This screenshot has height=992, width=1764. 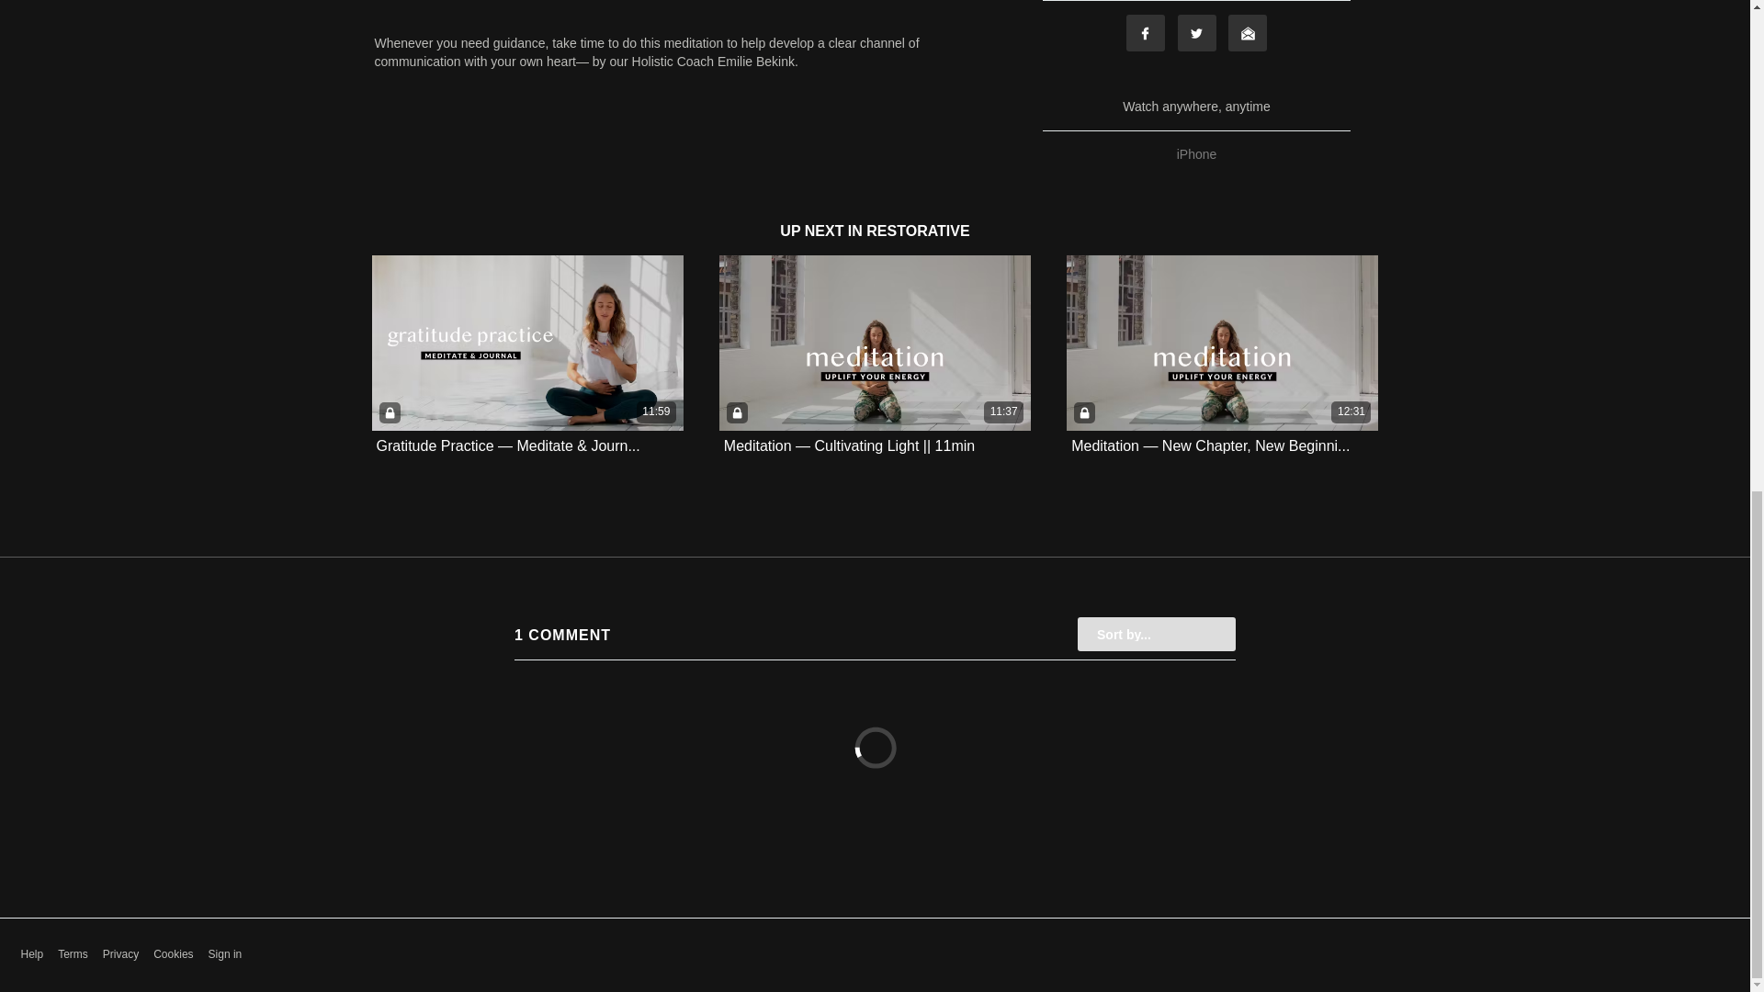 What do you see at coordinates (31, 954) in the screenshot?
I see `Help` at bounding box center [31, 954].